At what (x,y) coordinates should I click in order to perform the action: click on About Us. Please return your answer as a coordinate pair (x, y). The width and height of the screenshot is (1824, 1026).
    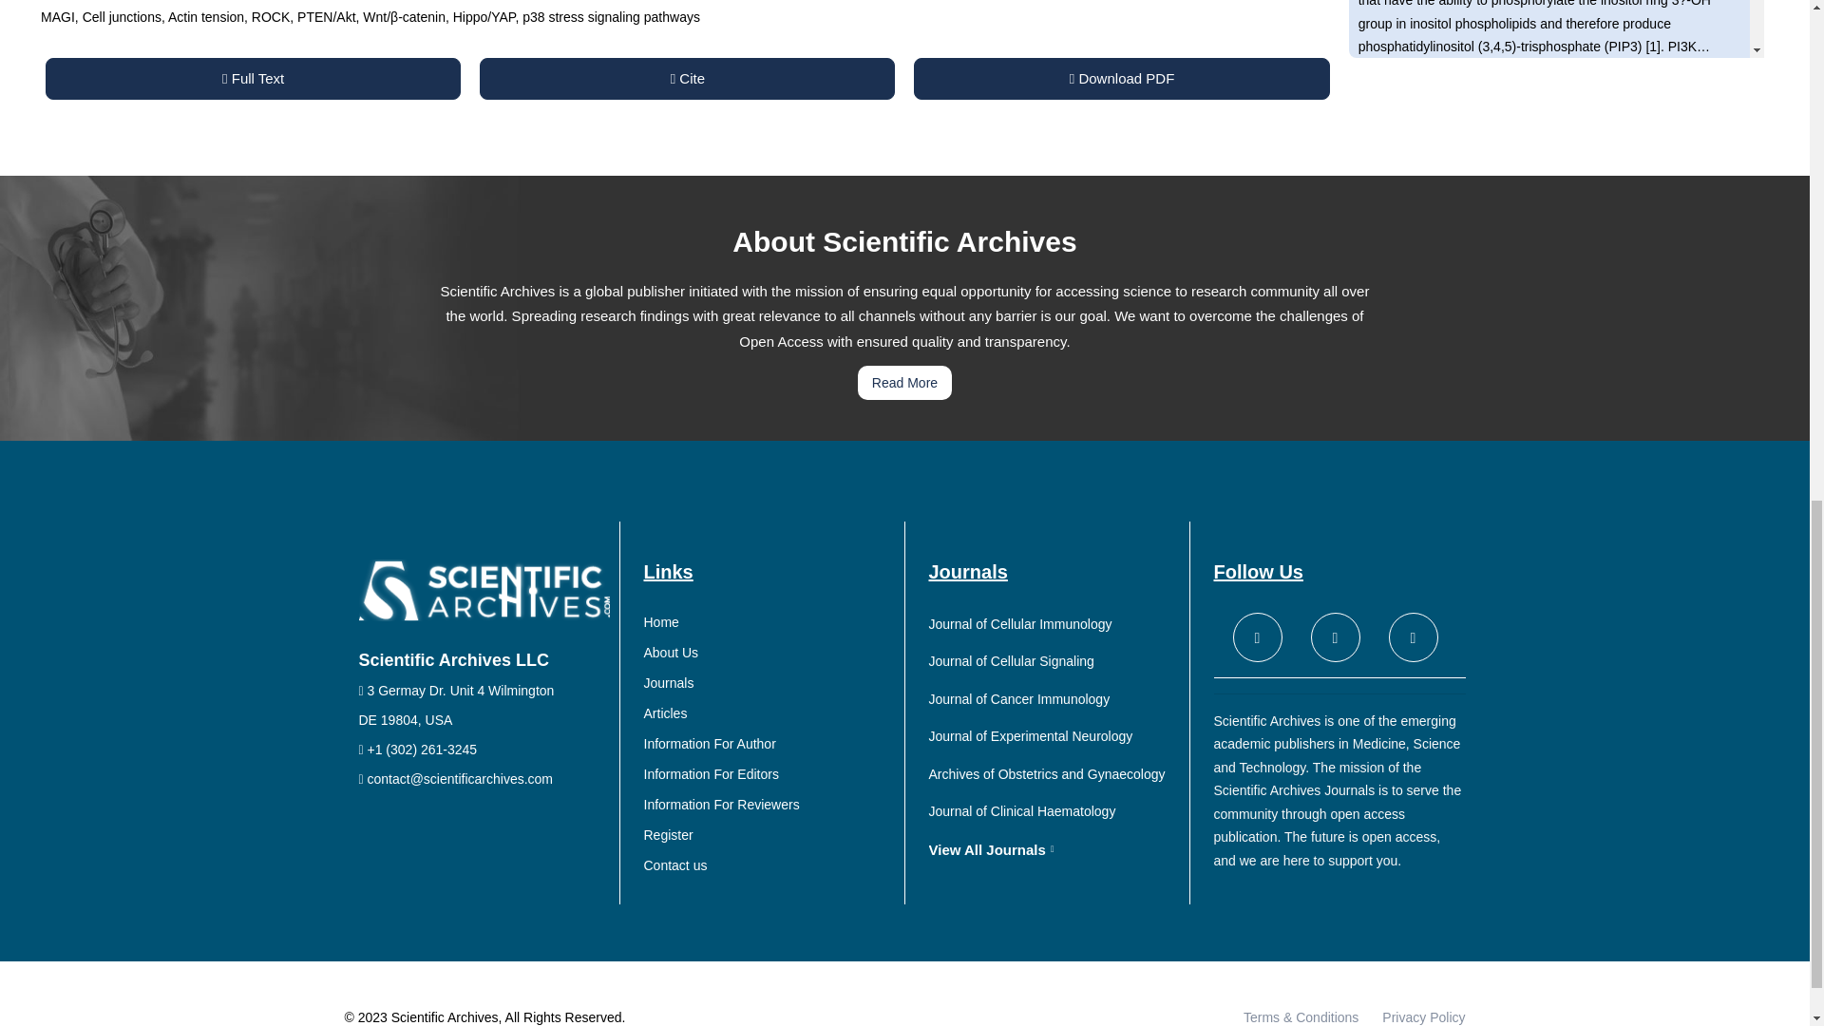
    Looking at the image, I should click on (769, 653).